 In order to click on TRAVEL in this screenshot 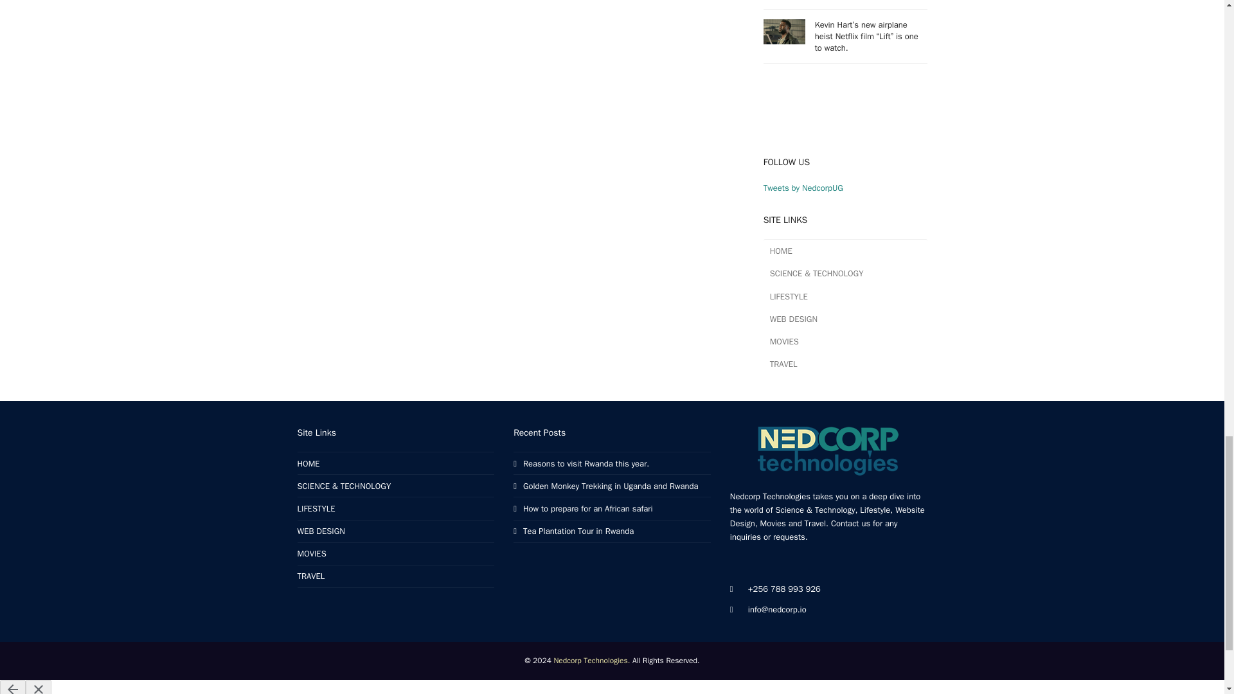, I will do `click(846, 364)`.